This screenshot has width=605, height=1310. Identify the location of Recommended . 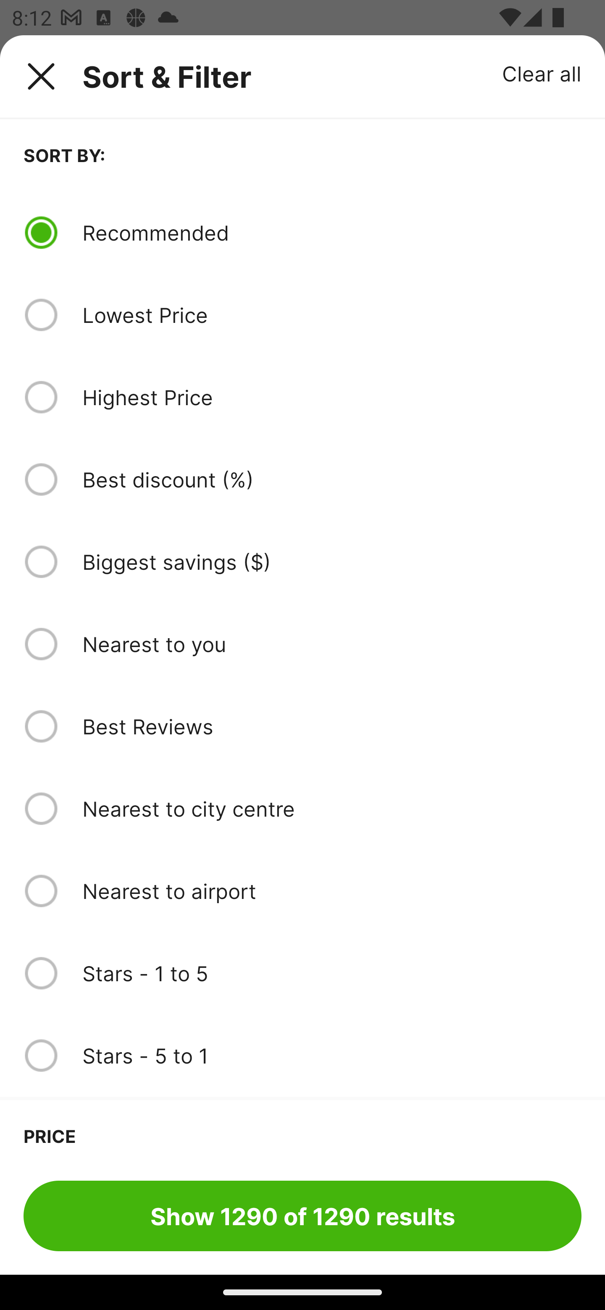
(331, 232).